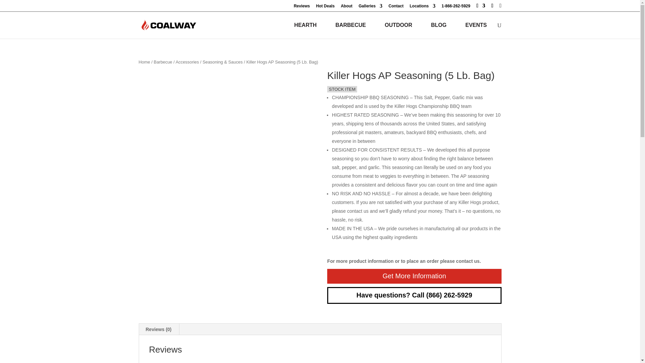 This screenshot has width=645, height=363. What do you see at coordinates (456, 7) in the screenshot?
I see `1-866-262-5929` at bounding box center [456, 7].